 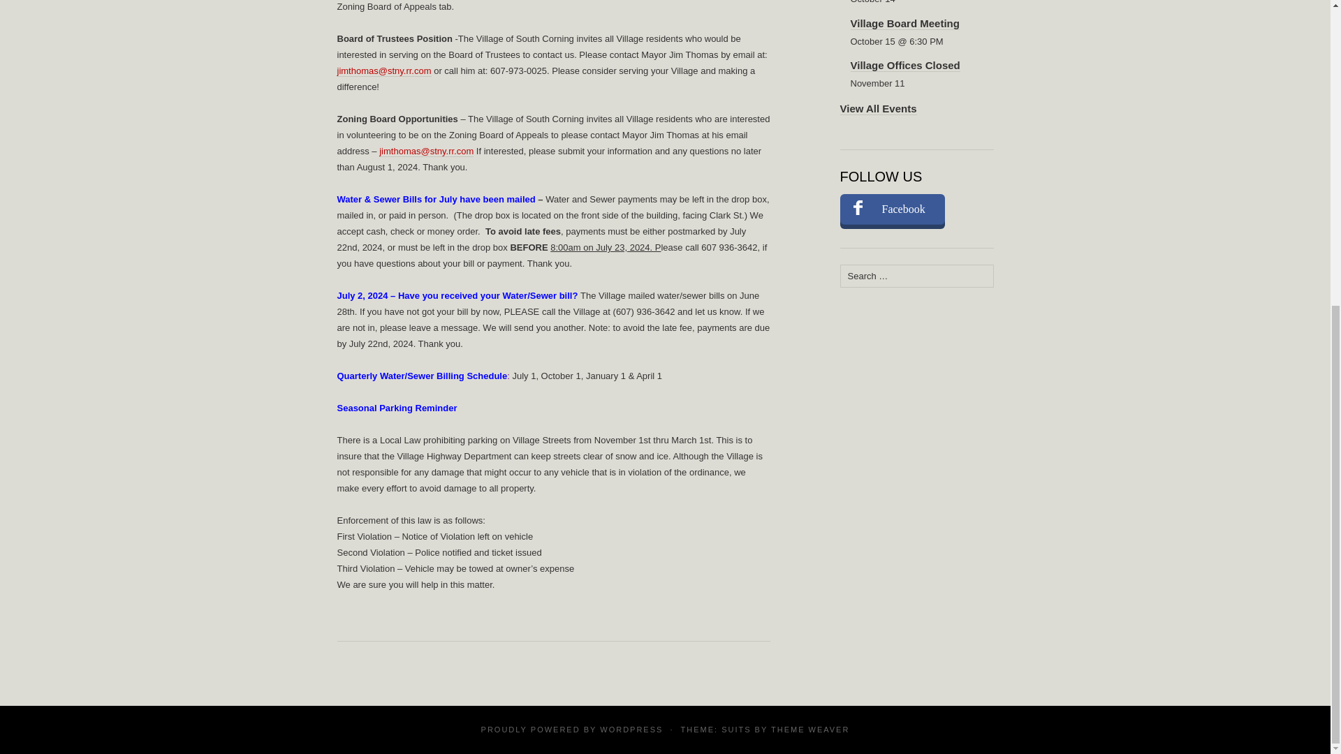 What do you see at coordinates (891, 209) in the screenshot?
I see `Facebook` at bounding box center [891, 209].